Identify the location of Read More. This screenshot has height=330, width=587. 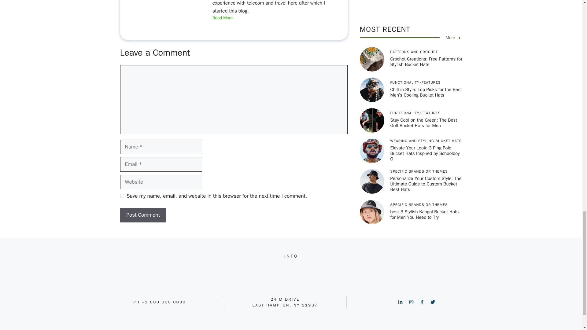
(223, 18).